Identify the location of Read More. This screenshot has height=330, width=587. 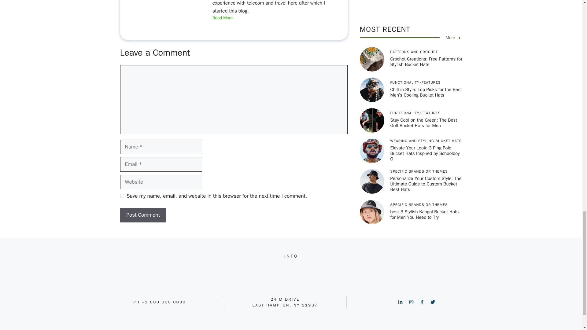
(223, 18).